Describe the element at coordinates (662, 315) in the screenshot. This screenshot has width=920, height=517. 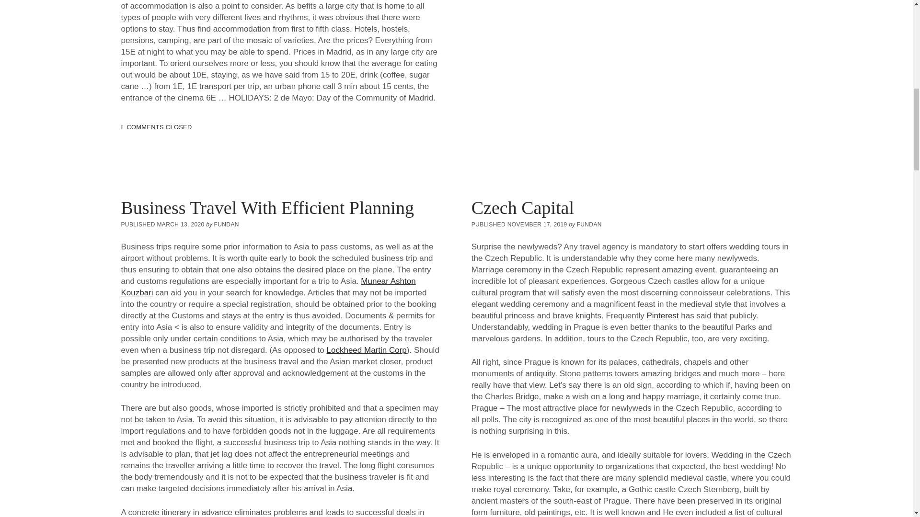
I see `Pinterest` at that location.